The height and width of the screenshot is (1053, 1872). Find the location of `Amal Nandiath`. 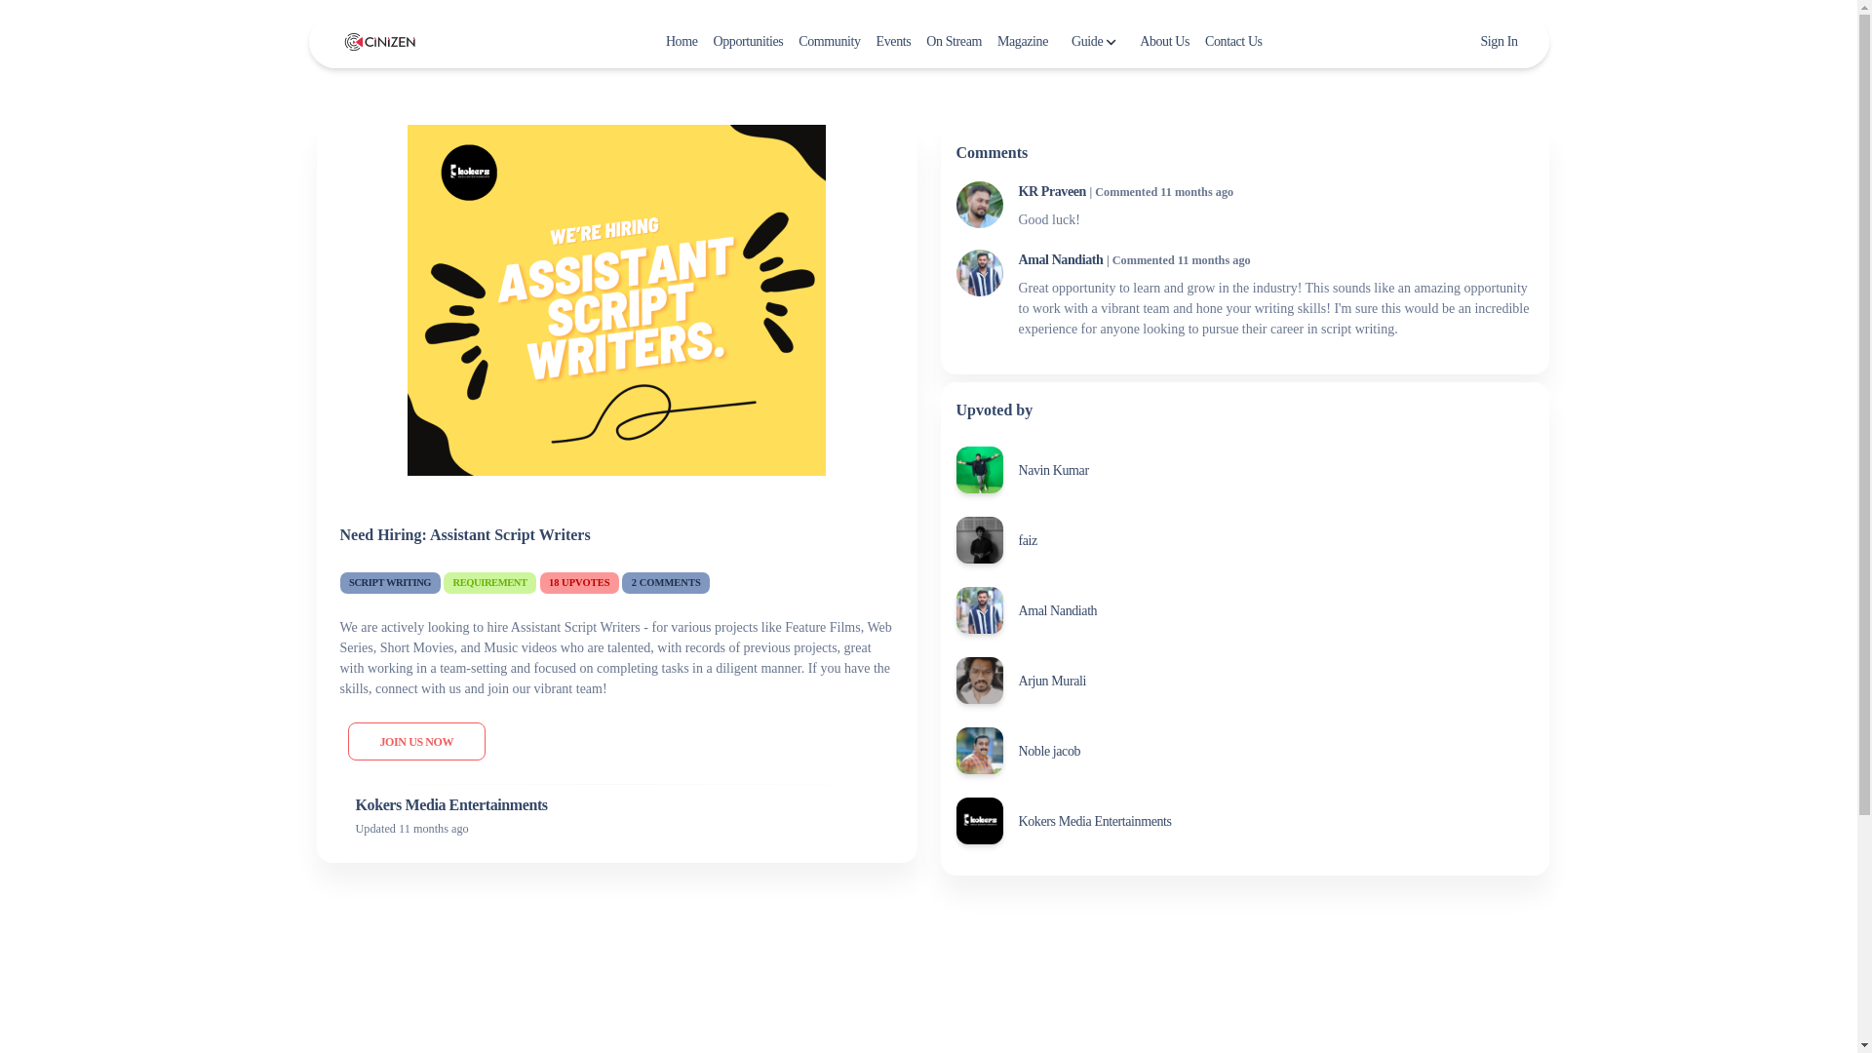

Amal Nandiath is located at coordinates (1060, 259).